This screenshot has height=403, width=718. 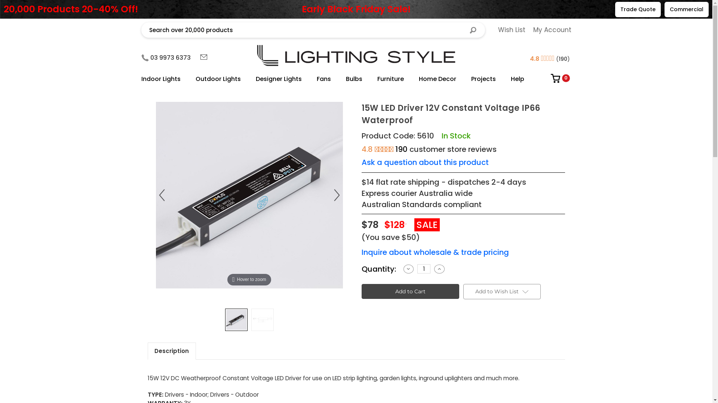 I want to click on Bulbs, so click(x=354, y=79).